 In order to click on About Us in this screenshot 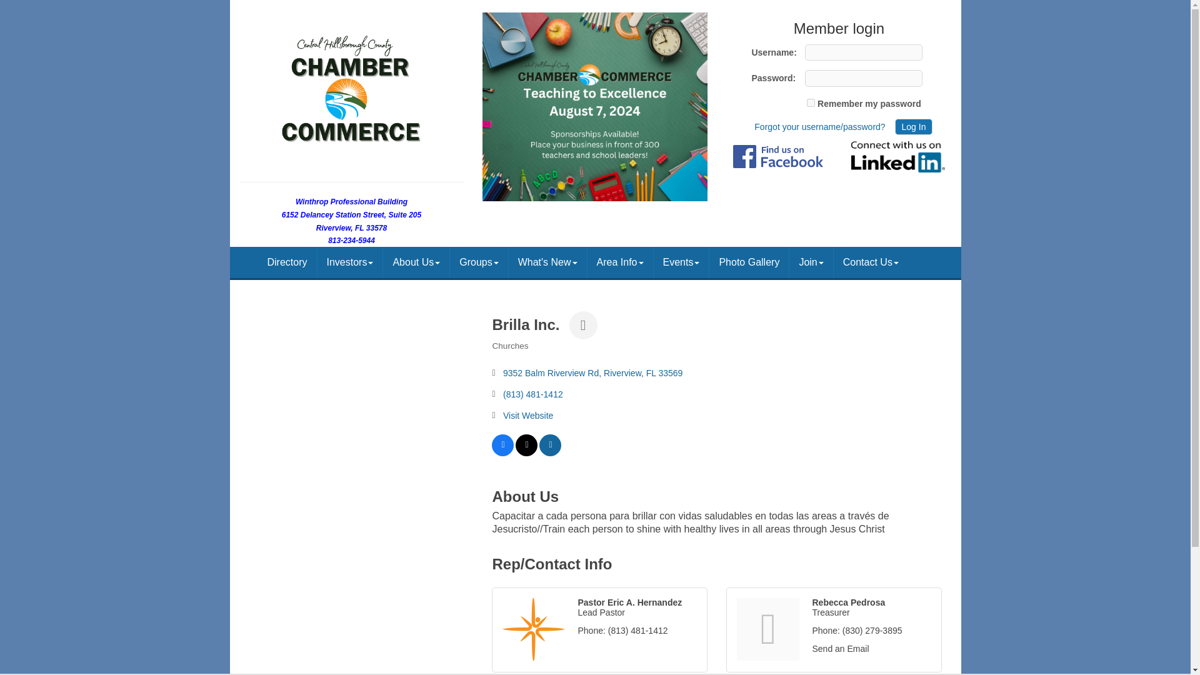, I will do `click(416, 262)`.